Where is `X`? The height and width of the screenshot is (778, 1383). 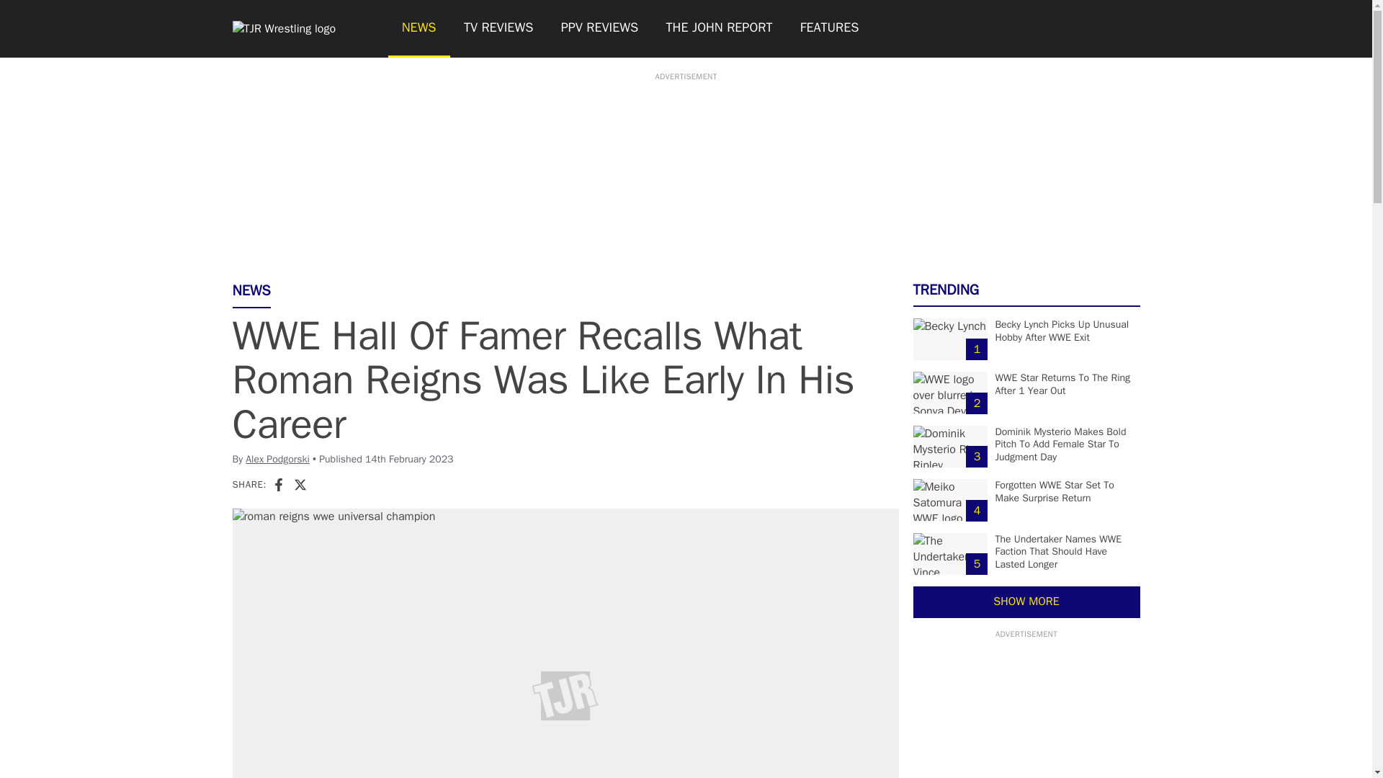
X is located at coordinates (300, 484).